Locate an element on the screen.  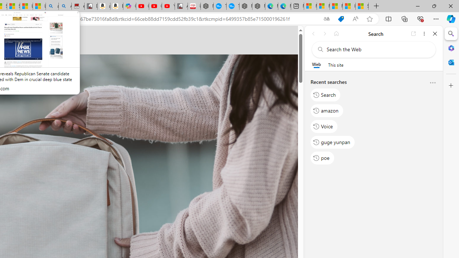
poe is located at coordinates (322, 158).